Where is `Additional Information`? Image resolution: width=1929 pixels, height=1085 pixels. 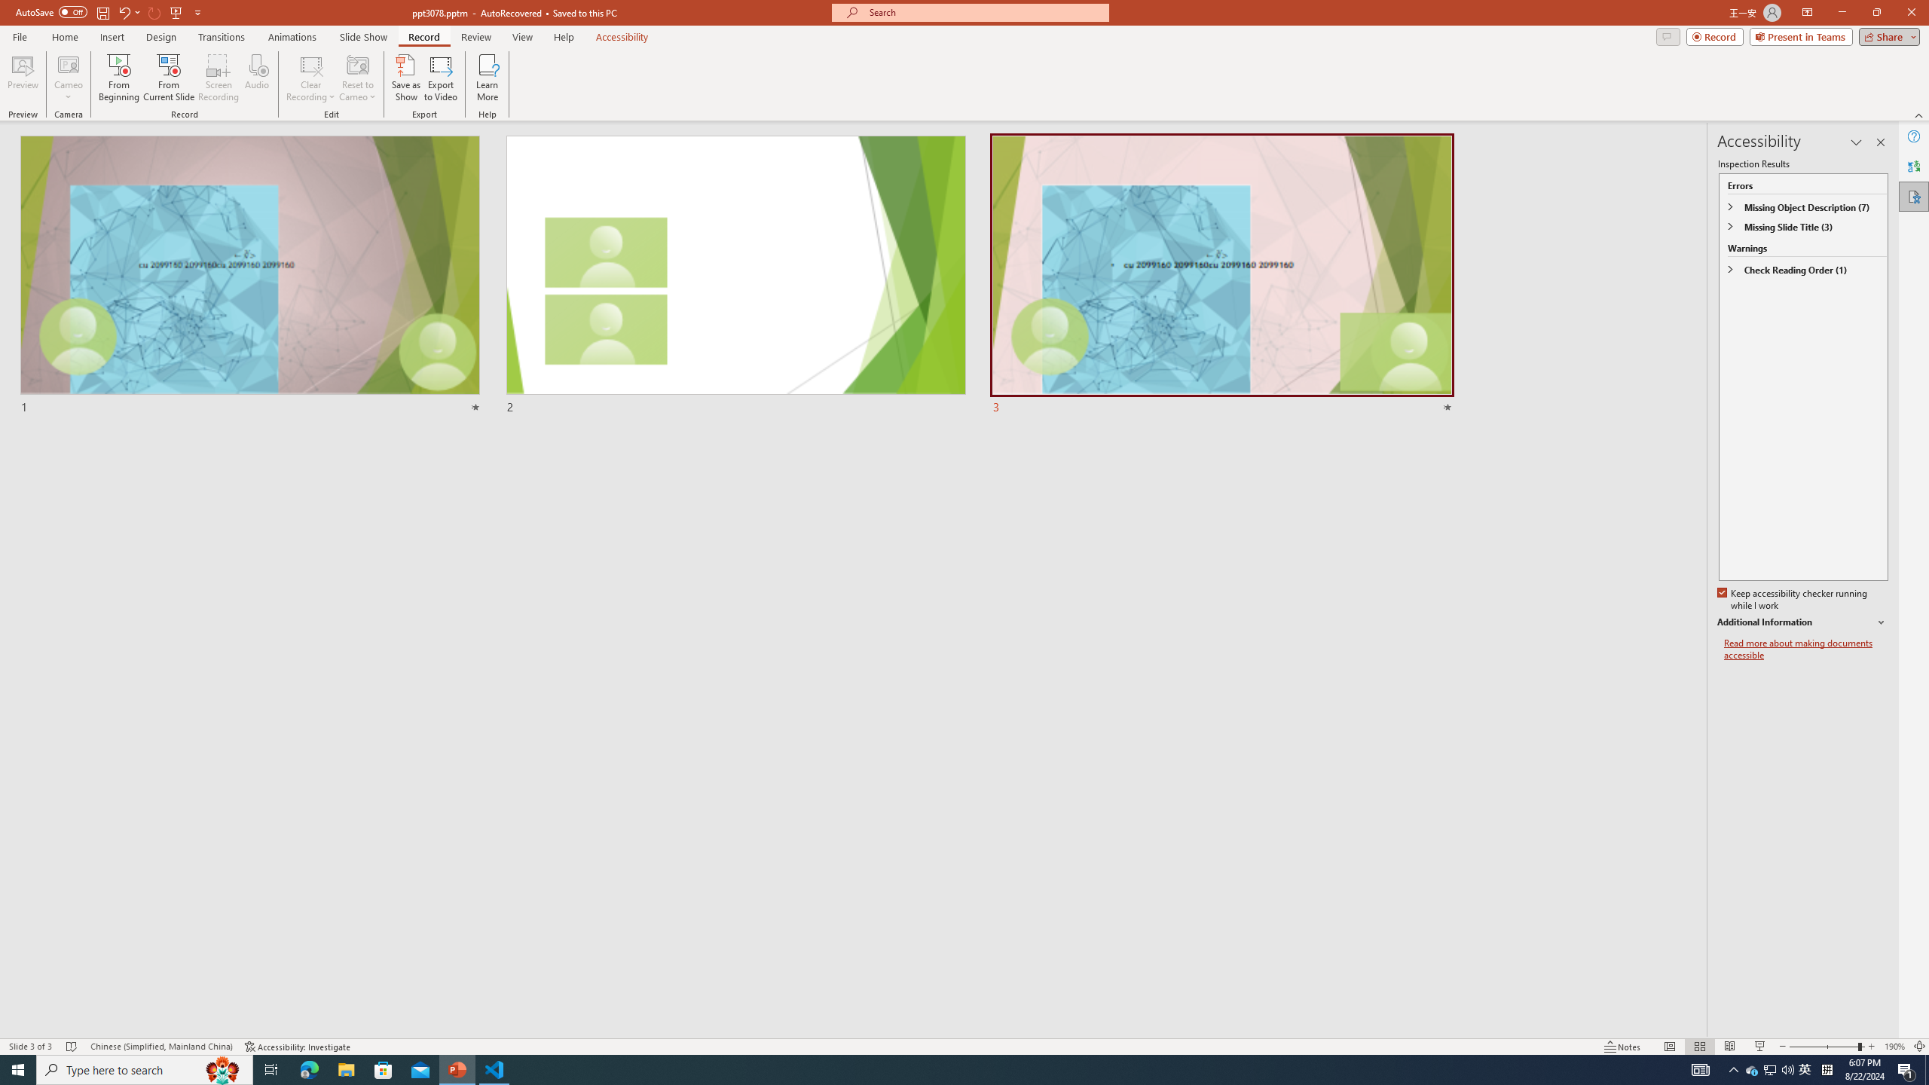 Additional Information is located at coordinates (1802, 622).